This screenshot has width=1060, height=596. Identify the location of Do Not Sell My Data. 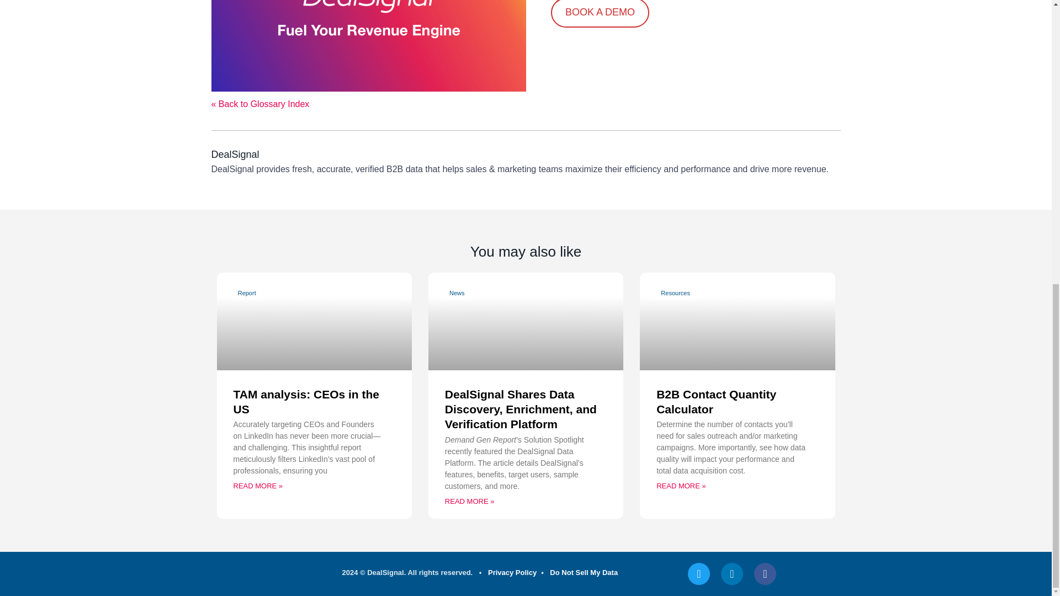
(584, 573).